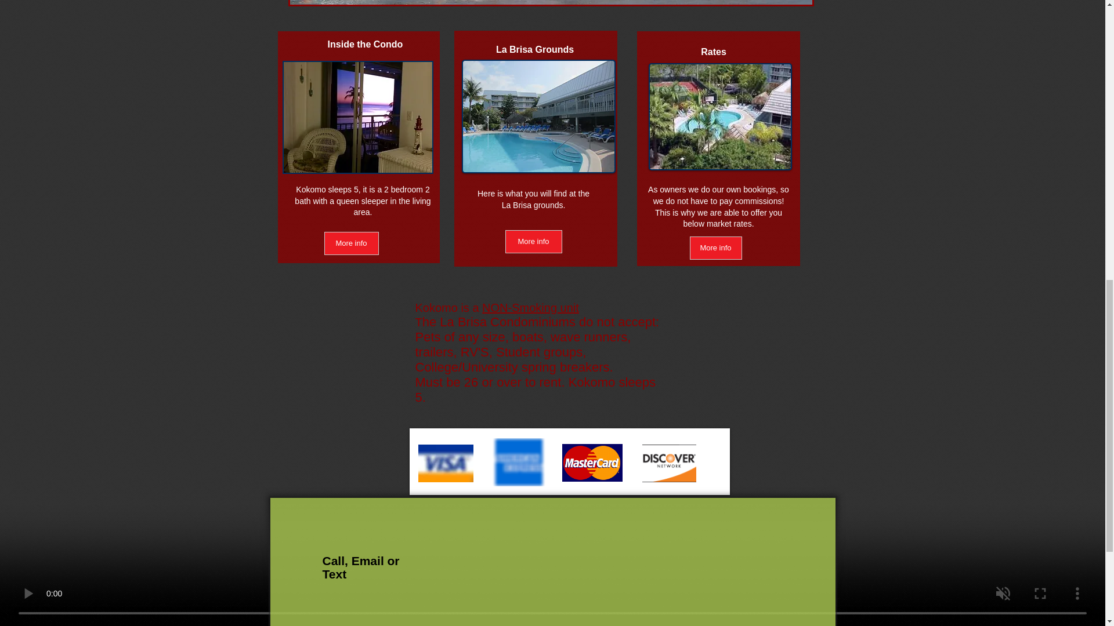  I want to click on More info, so click(351, 243).